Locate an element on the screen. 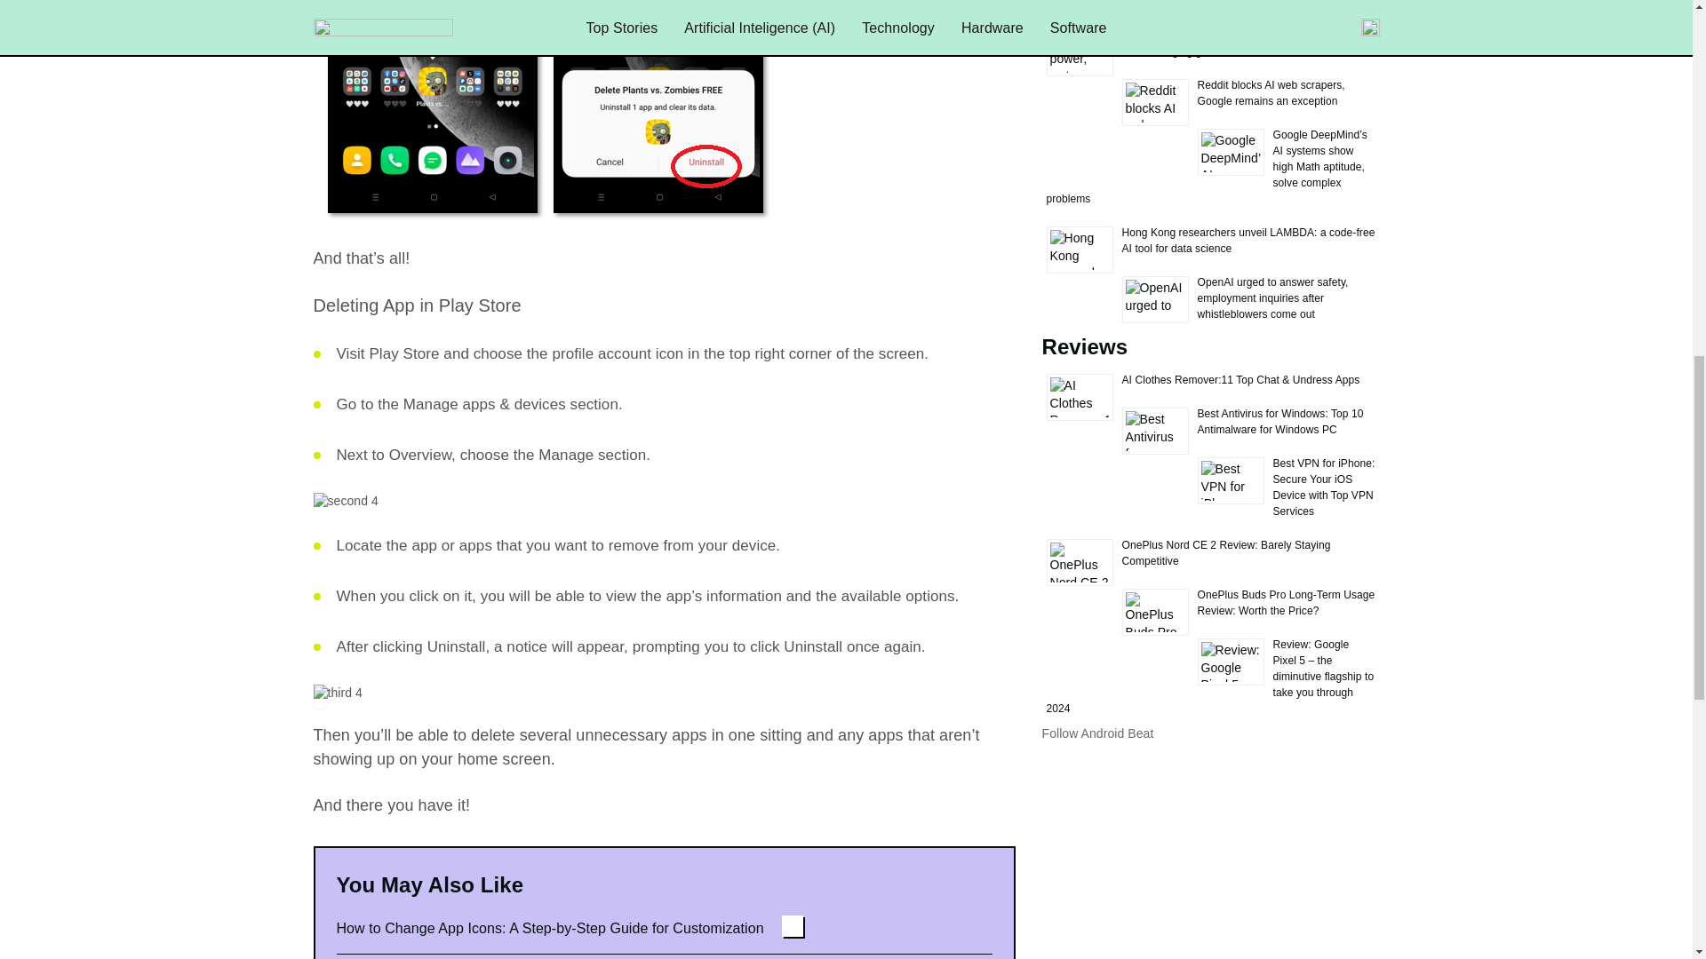 The height and width of the screenshot is (959, 1706). How To Delete Apps From Your Android Device 1 is located at coordinates (542, 112).